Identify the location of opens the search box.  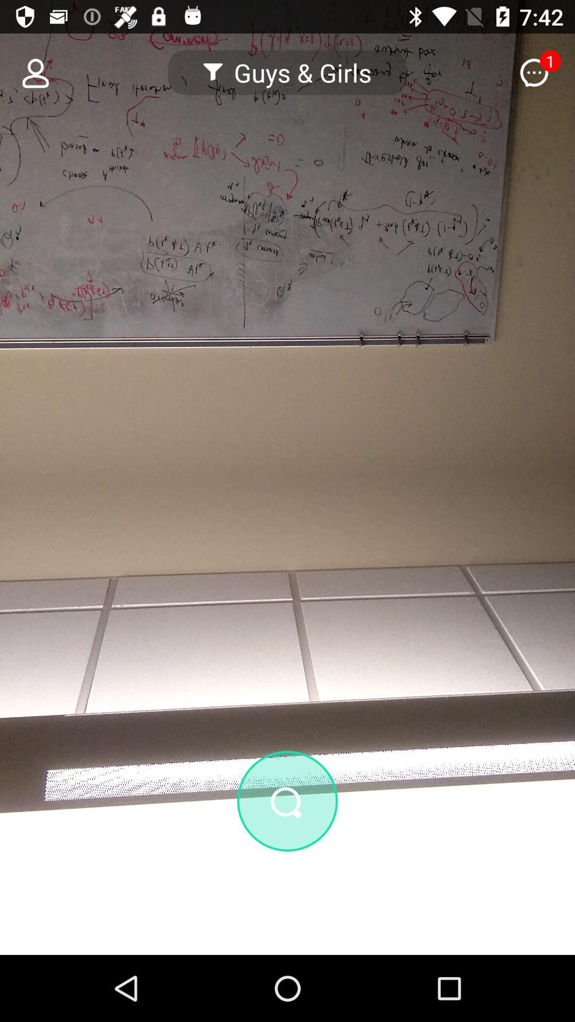
(287, 801).